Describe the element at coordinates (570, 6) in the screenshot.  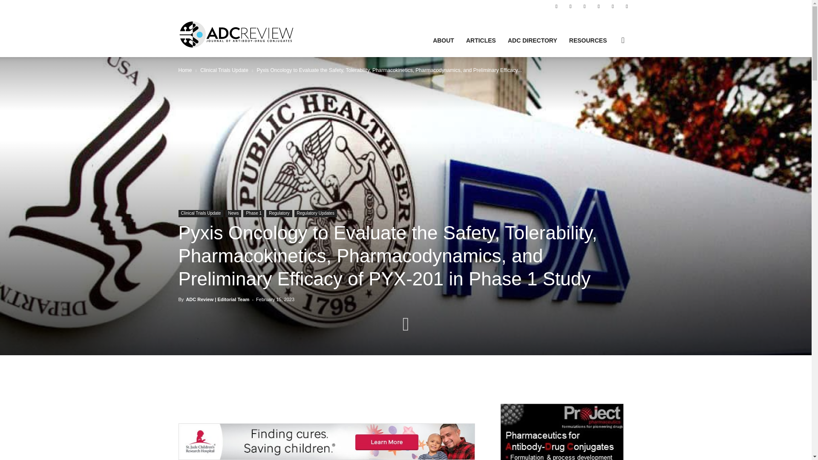
I see `Linkedin` at that location.